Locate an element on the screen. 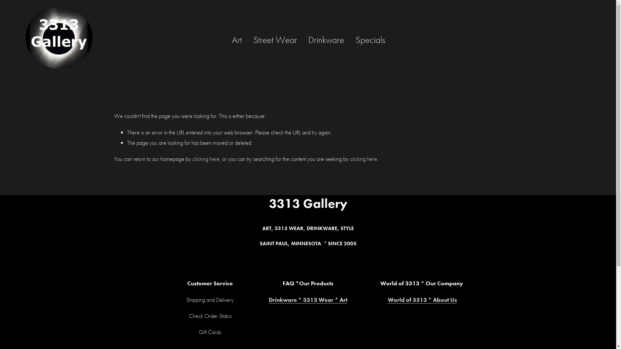 The image size is (621, 349). clicking here is located at coordinates (206, 159).